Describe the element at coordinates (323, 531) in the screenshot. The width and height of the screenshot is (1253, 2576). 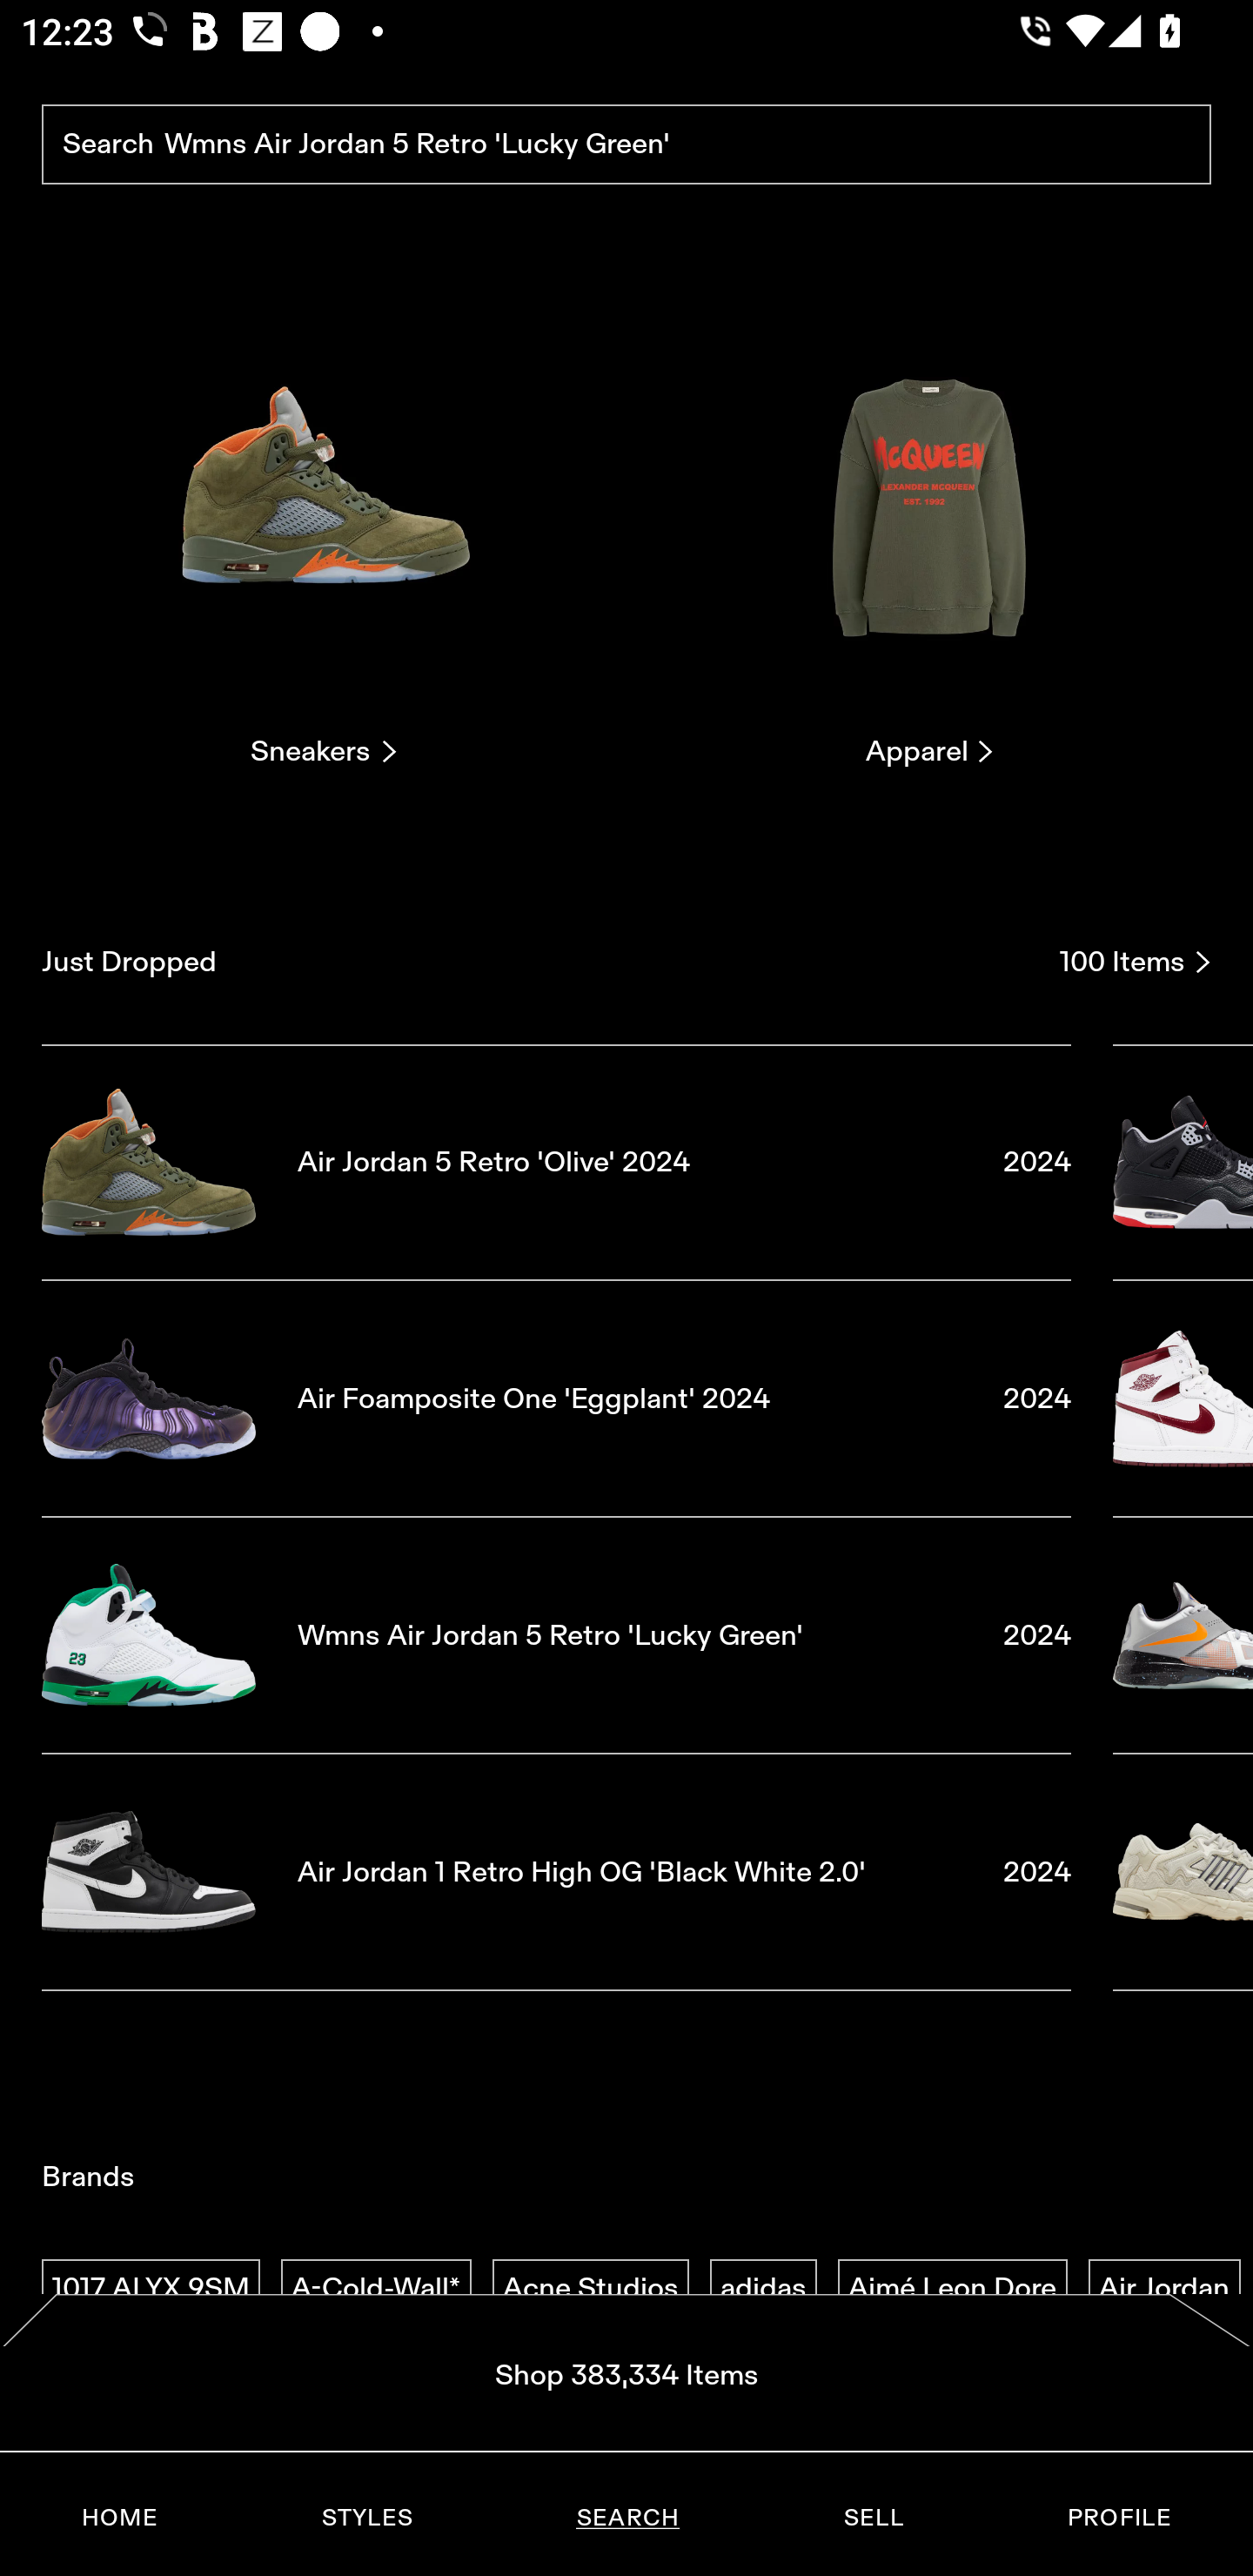
I see `Sneakers` at that location.